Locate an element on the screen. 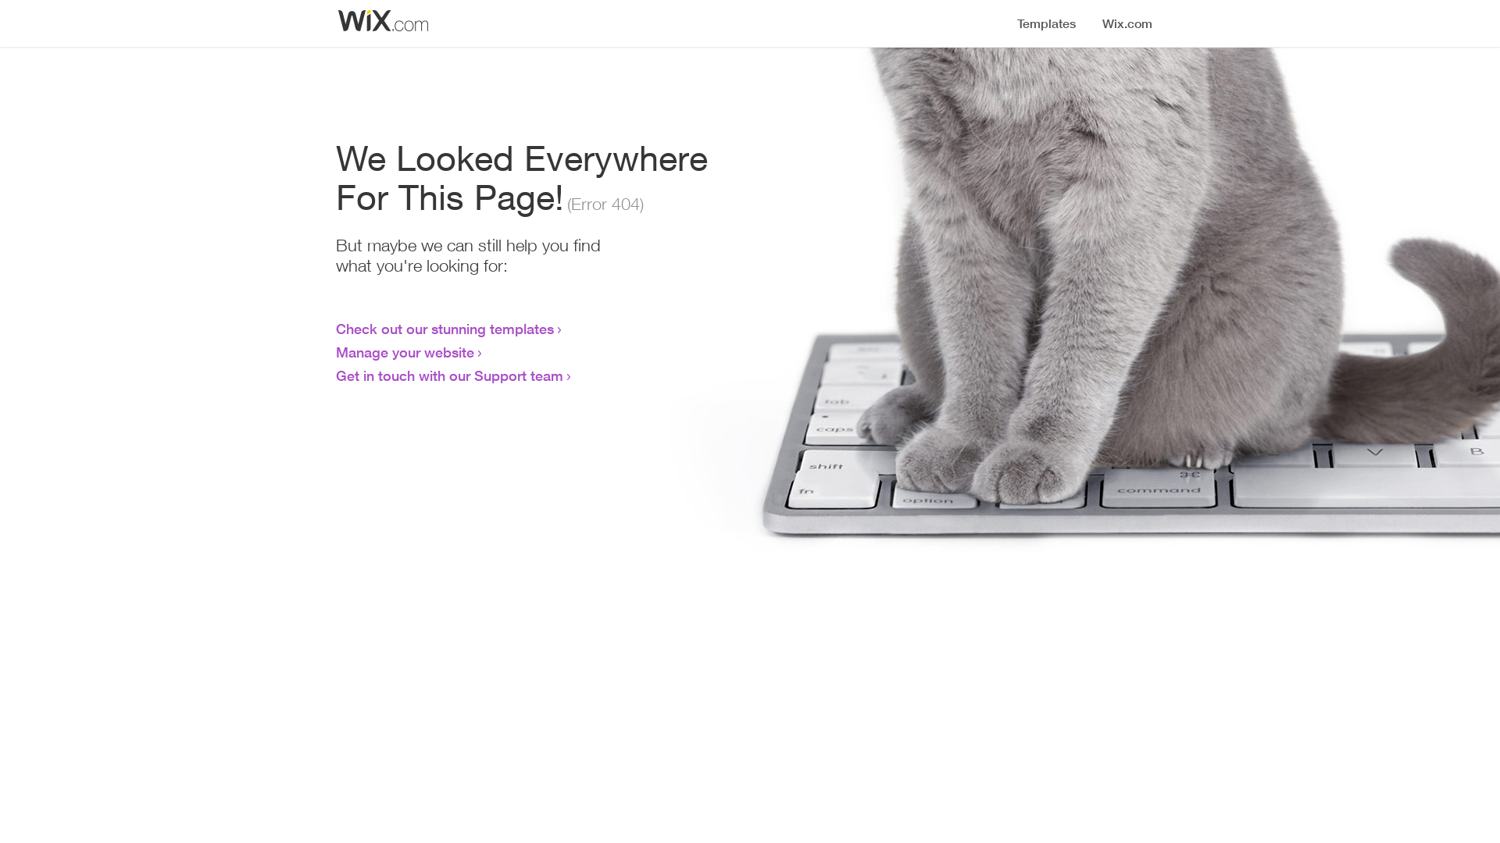  Manage your website is located at coordinates (405, 352).